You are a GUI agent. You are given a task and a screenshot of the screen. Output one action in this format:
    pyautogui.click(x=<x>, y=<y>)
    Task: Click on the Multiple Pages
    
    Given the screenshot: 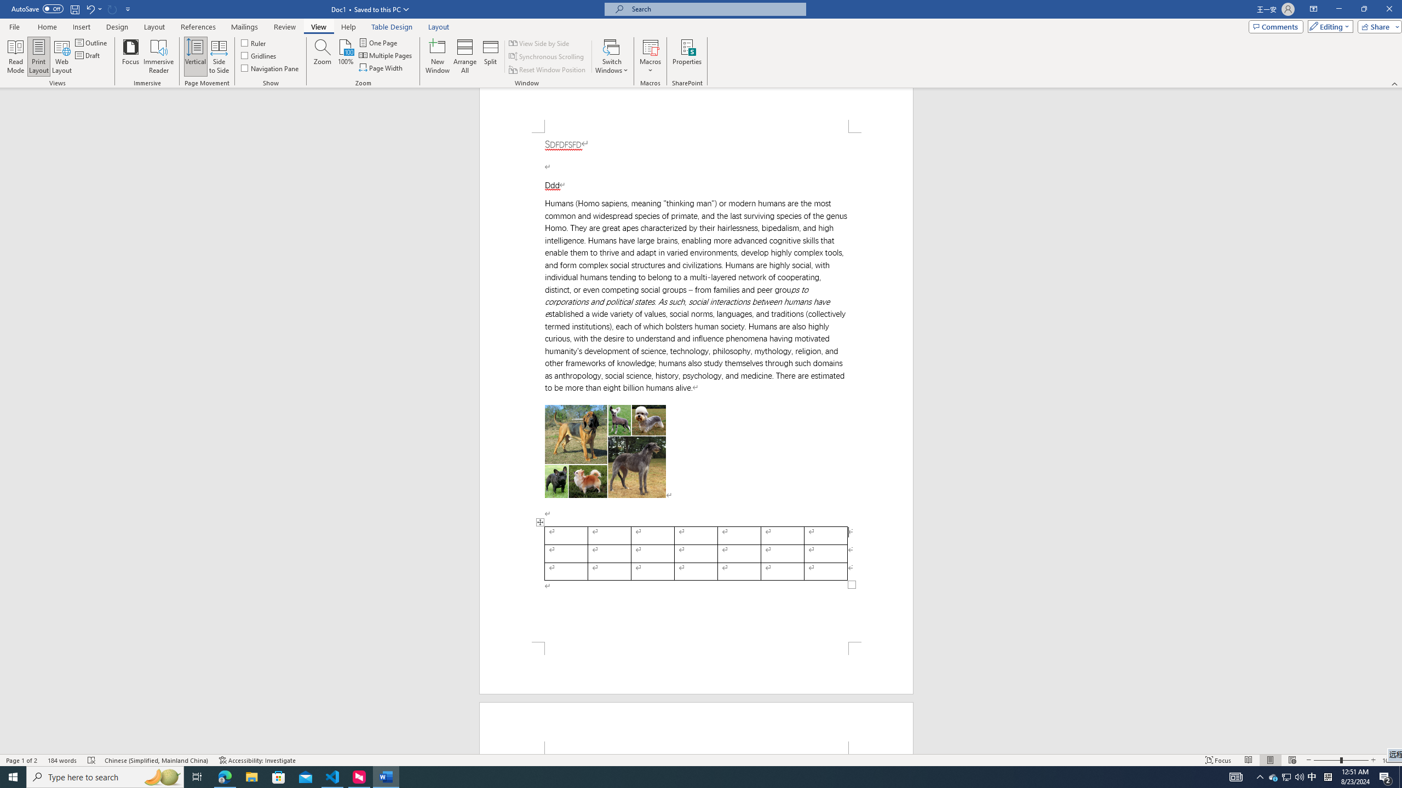 What is the action you would take?
    pyautogui.click(x=386, y=55)
    